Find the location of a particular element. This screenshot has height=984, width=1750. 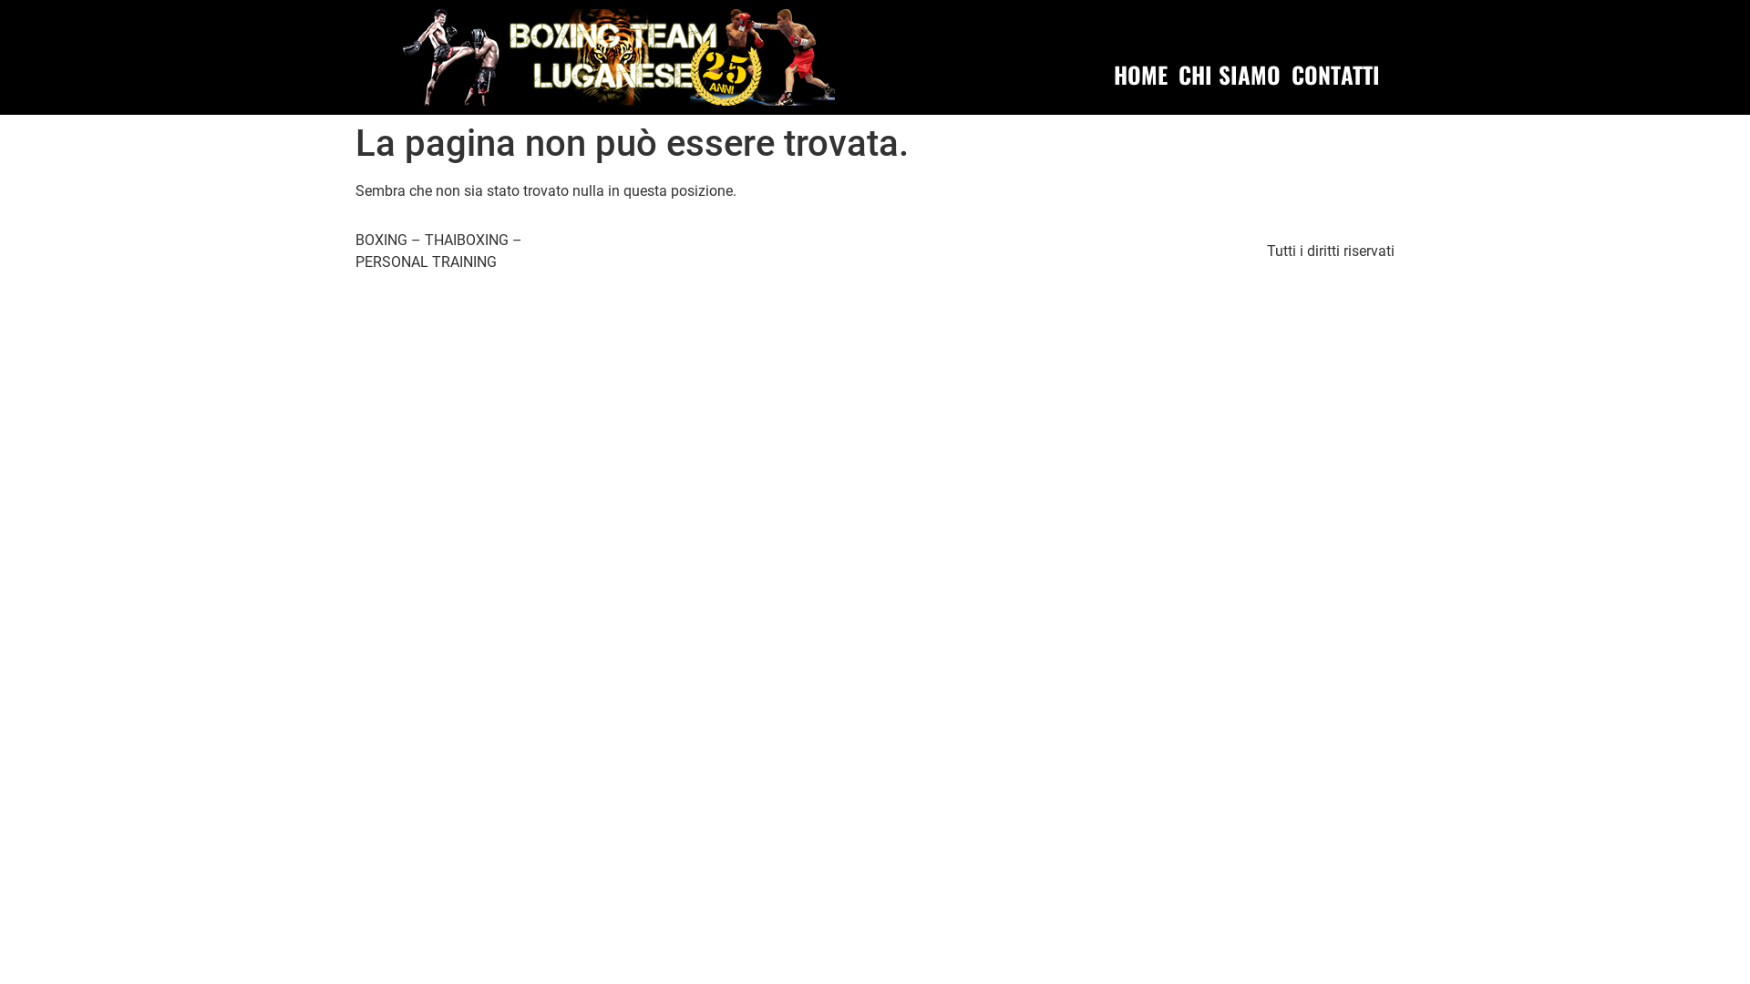

HOME is located at coordinates (1141, 75).